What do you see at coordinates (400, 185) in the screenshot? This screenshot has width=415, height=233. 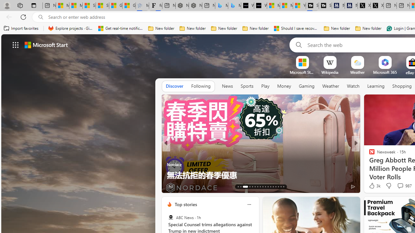 I see `View comments 987 Comment` at bounding box center [400, 185].